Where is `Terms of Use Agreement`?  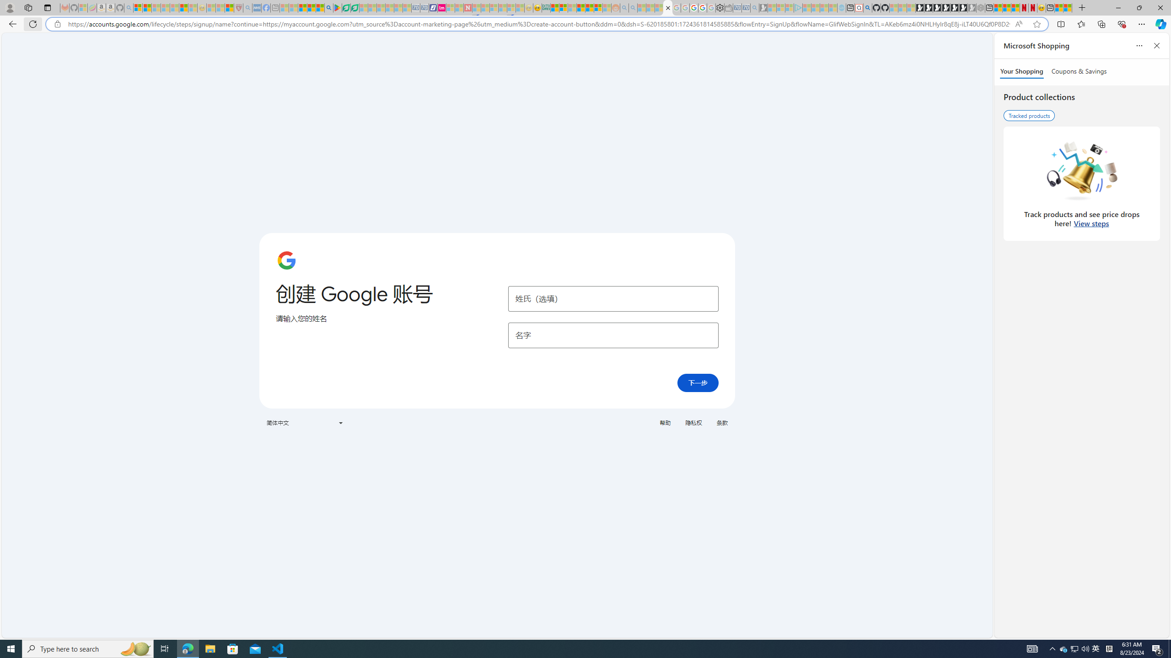 Terms of Use Agreement is located at coordinates (346, 8).